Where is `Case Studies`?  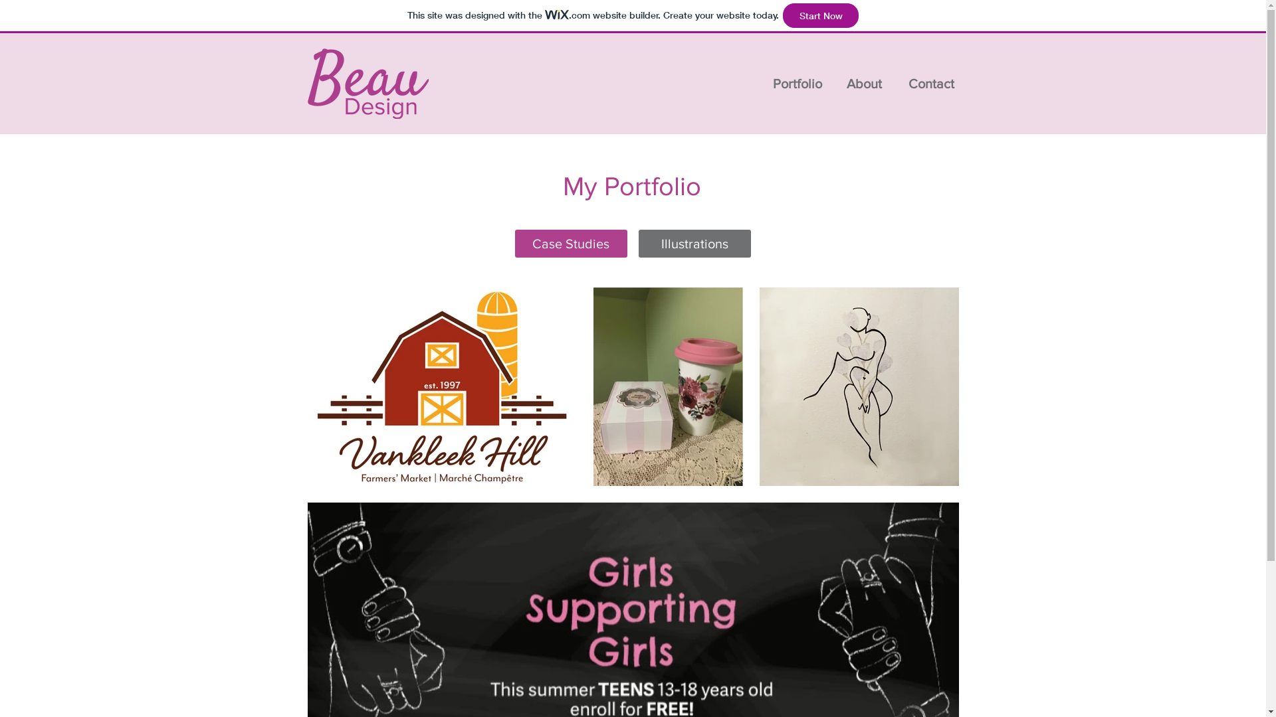 Case Studies is located at coordinates (570, 244).